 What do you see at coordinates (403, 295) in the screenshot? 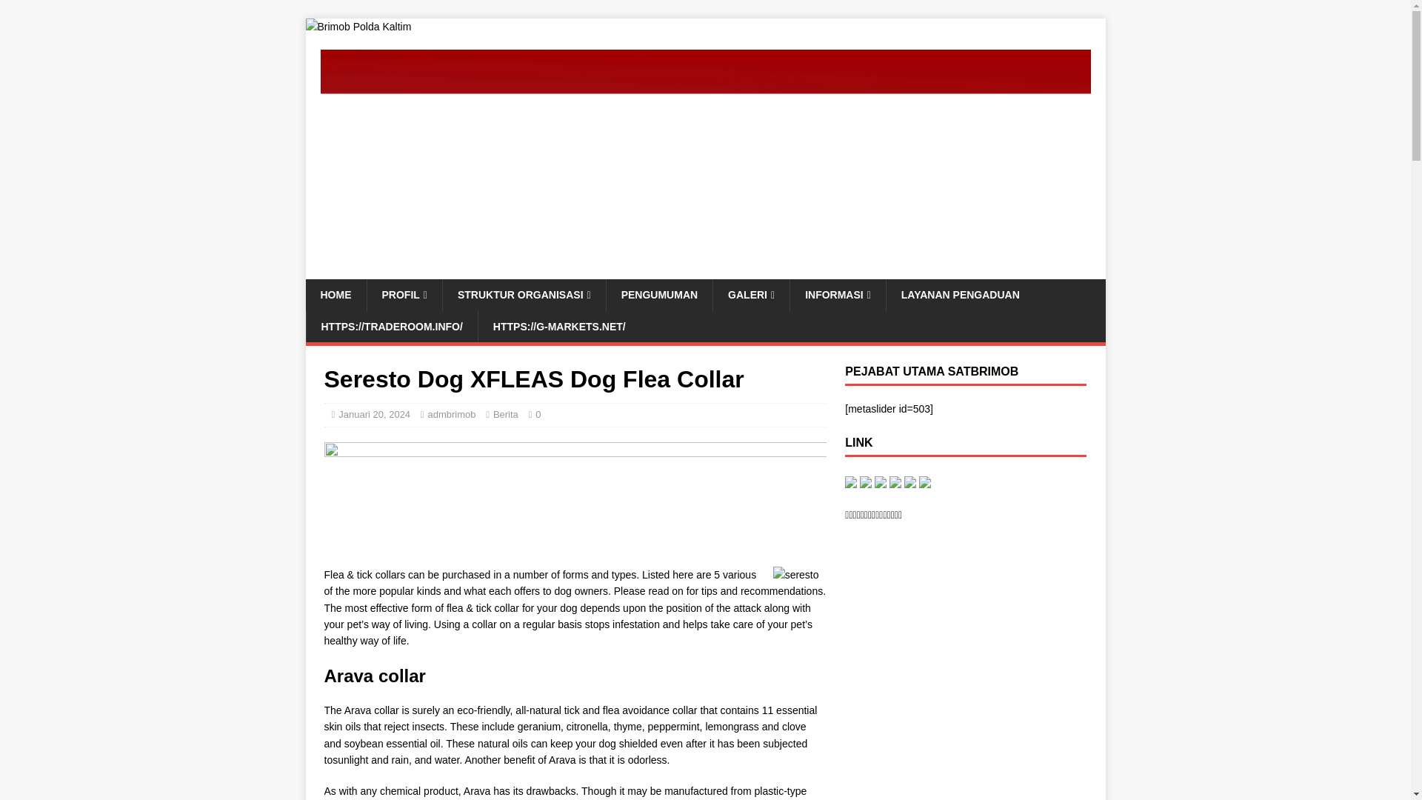
I see `PROFIL` at bounding box center [403, 295].